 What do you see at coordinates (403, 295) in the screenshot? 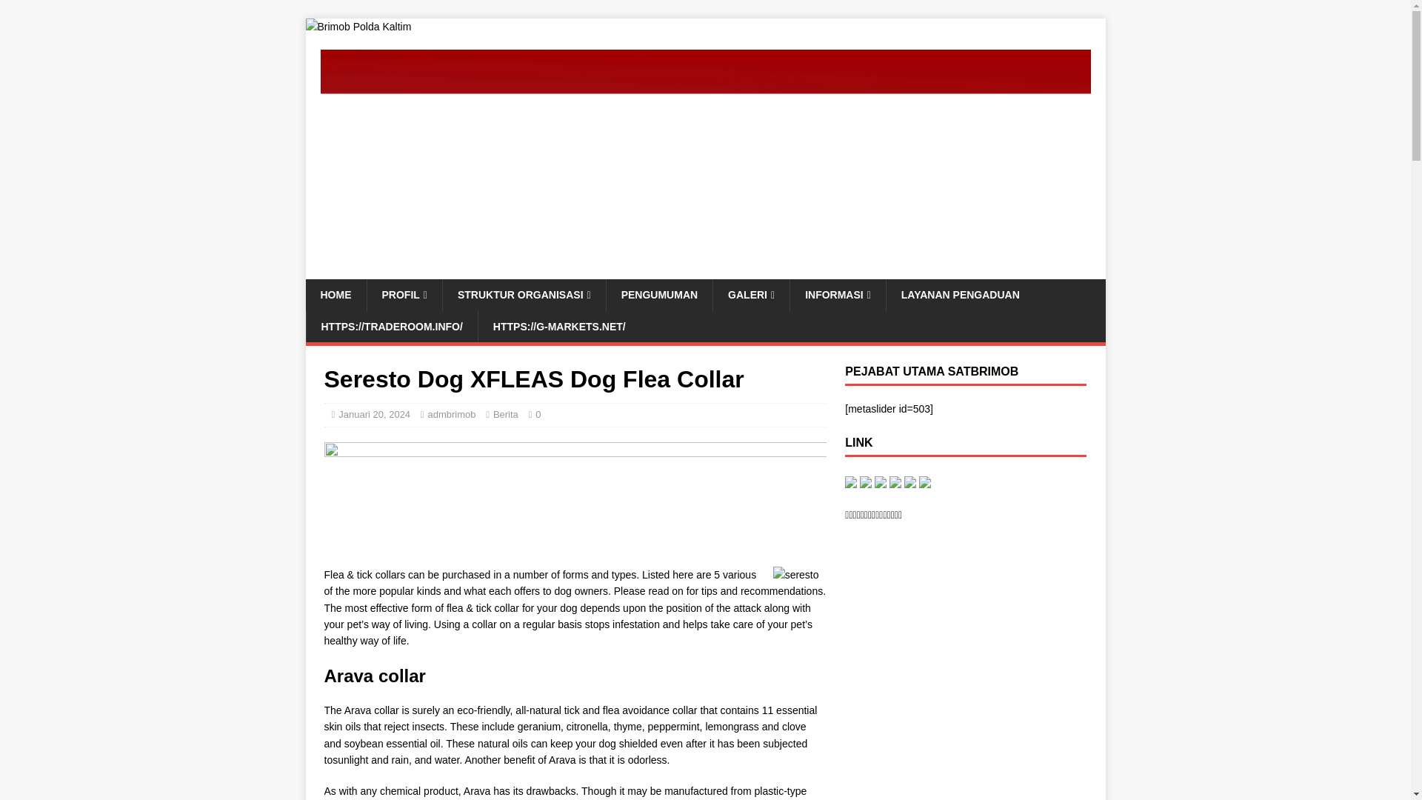
I see `PROFIL` at bounding box center [403, 295].